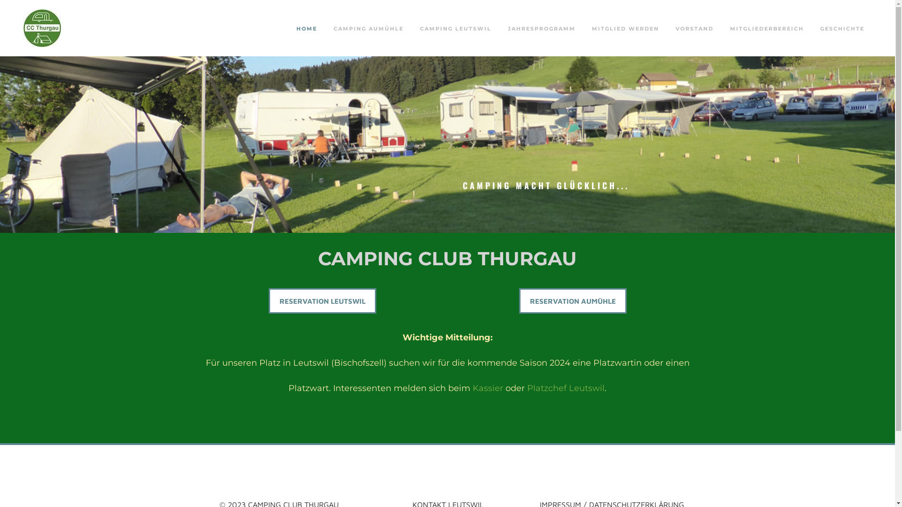 The image size is (902, 507). Describe the element at coordinates (456, 29) in the screenshot. I see `CAMPING LEUTSWIL` at that location.